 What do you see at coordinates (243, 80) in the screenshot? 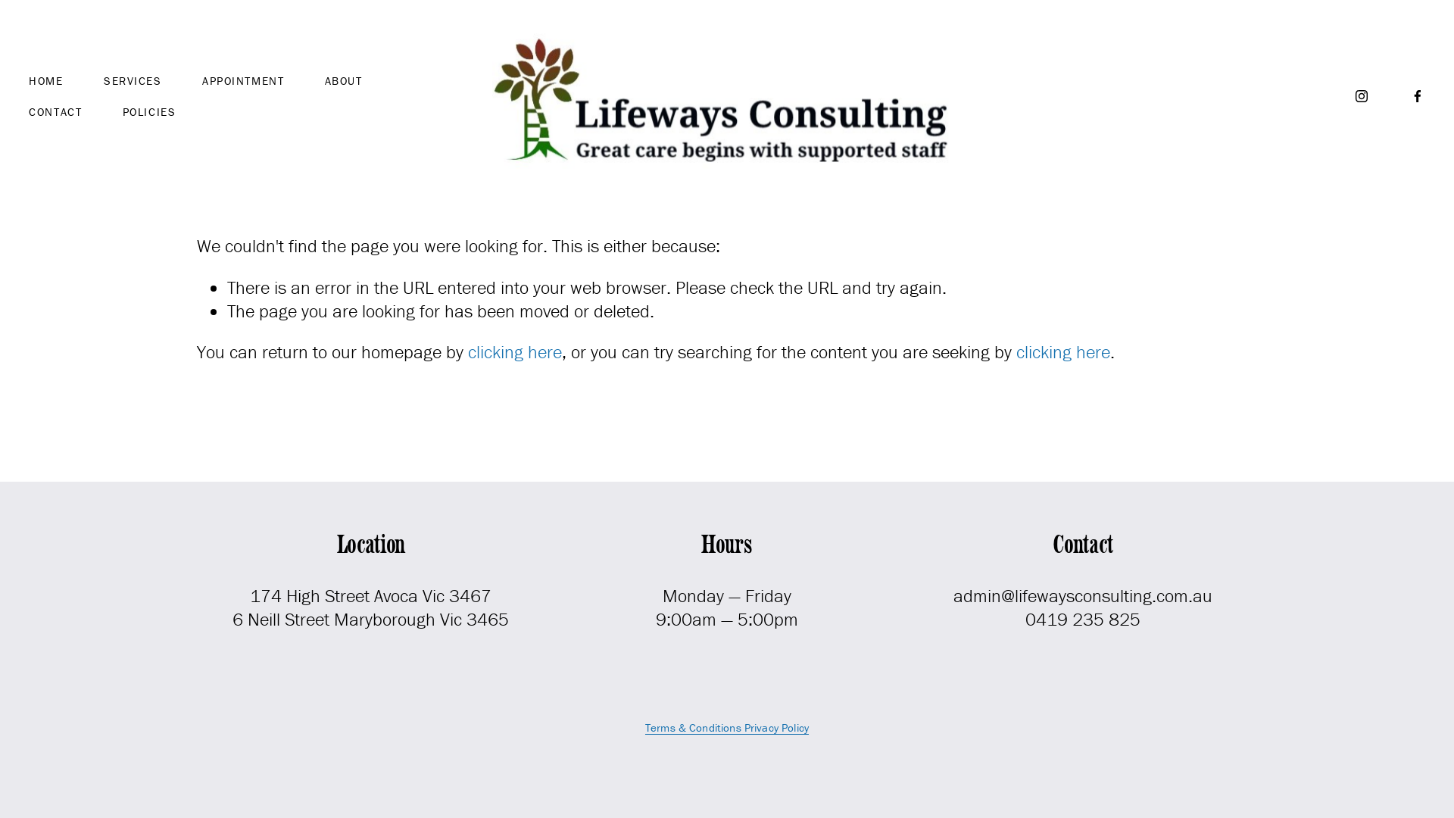
I see `APPOINTMENT` at bounding box center [243, 80].